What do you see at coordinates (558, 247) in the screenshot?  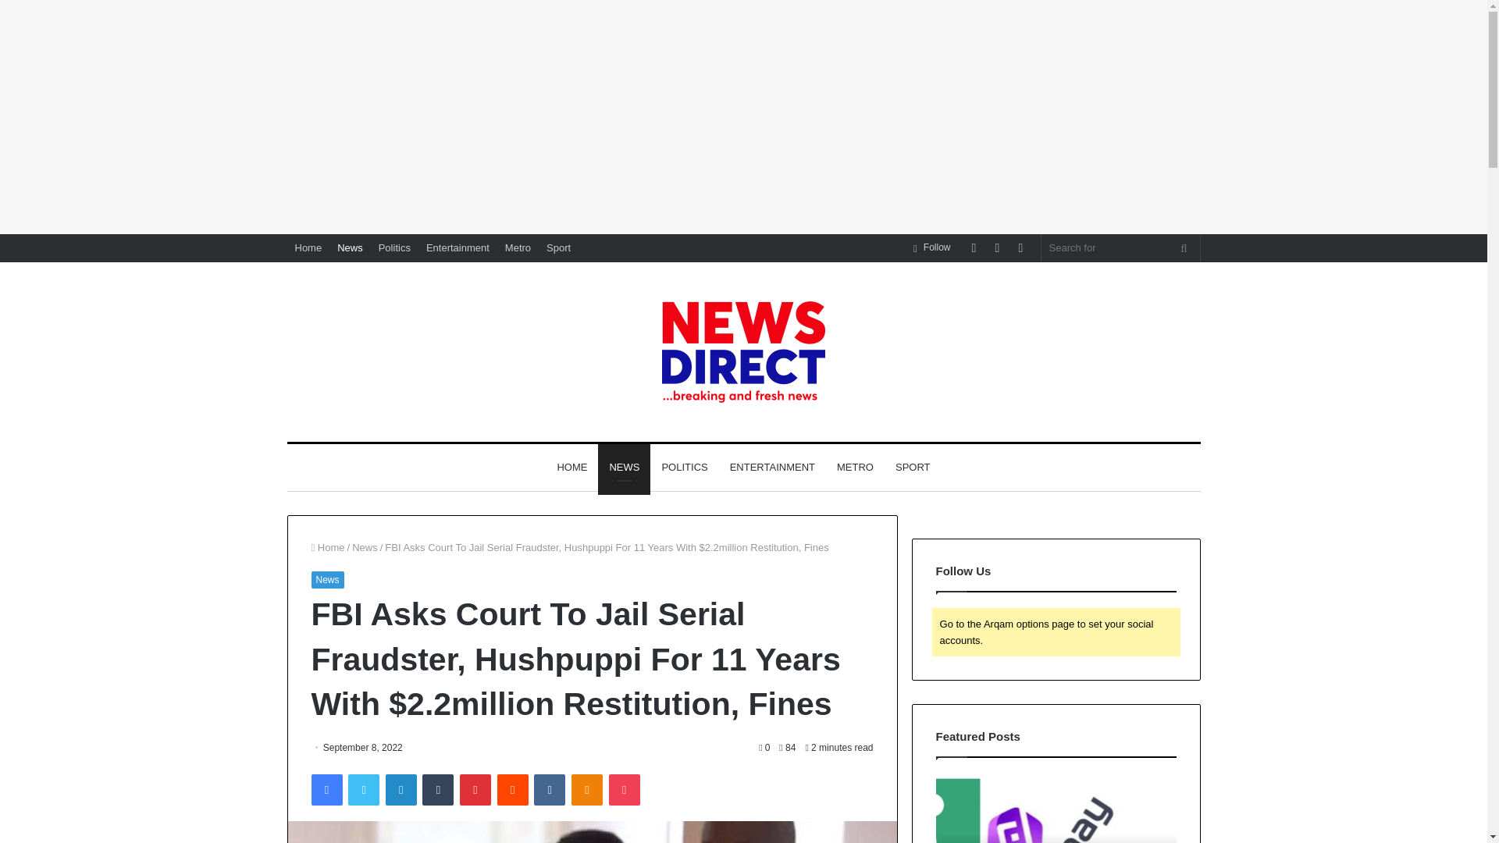 I see `Sport` at bounding box center [558, 247].